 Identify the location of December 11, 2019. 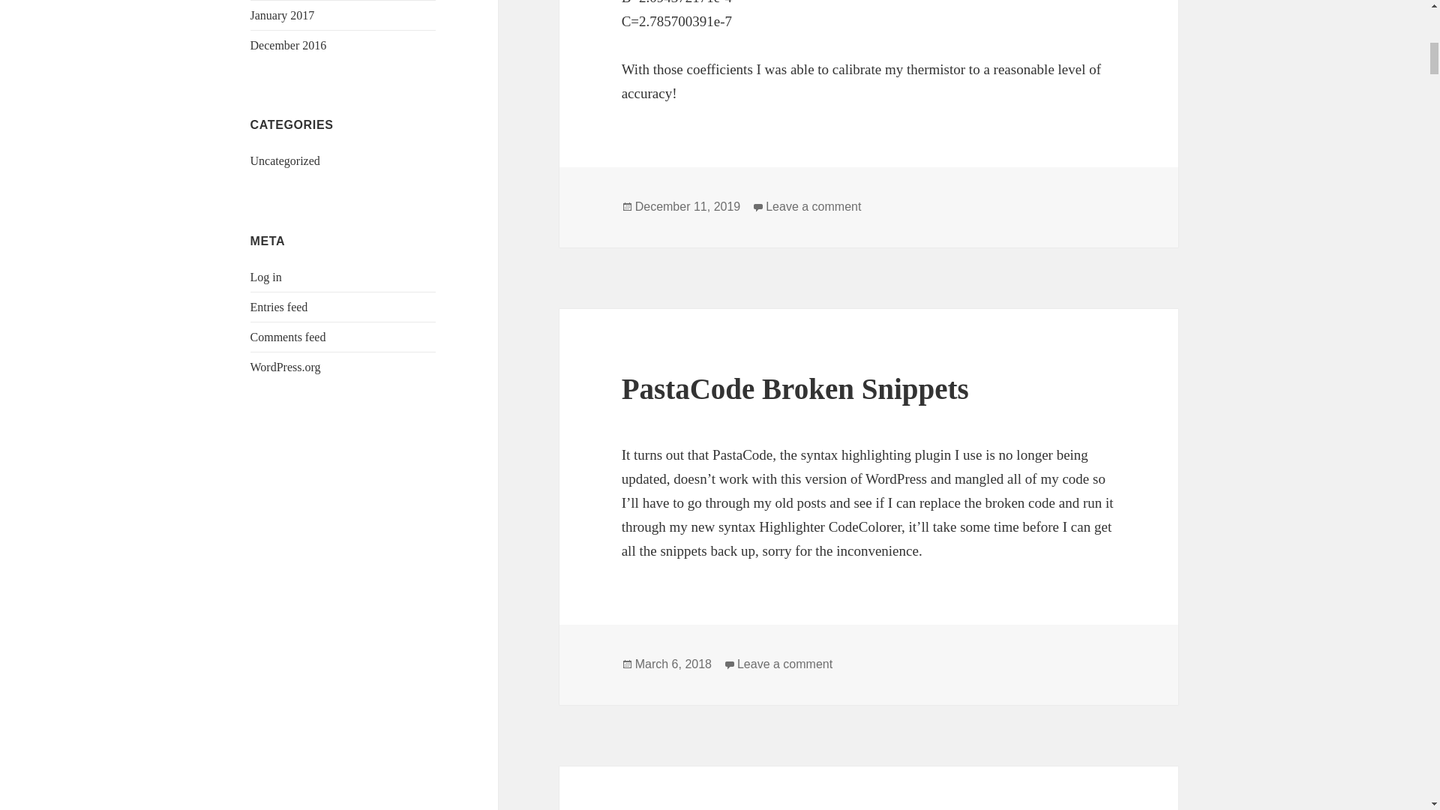
(673, 664).